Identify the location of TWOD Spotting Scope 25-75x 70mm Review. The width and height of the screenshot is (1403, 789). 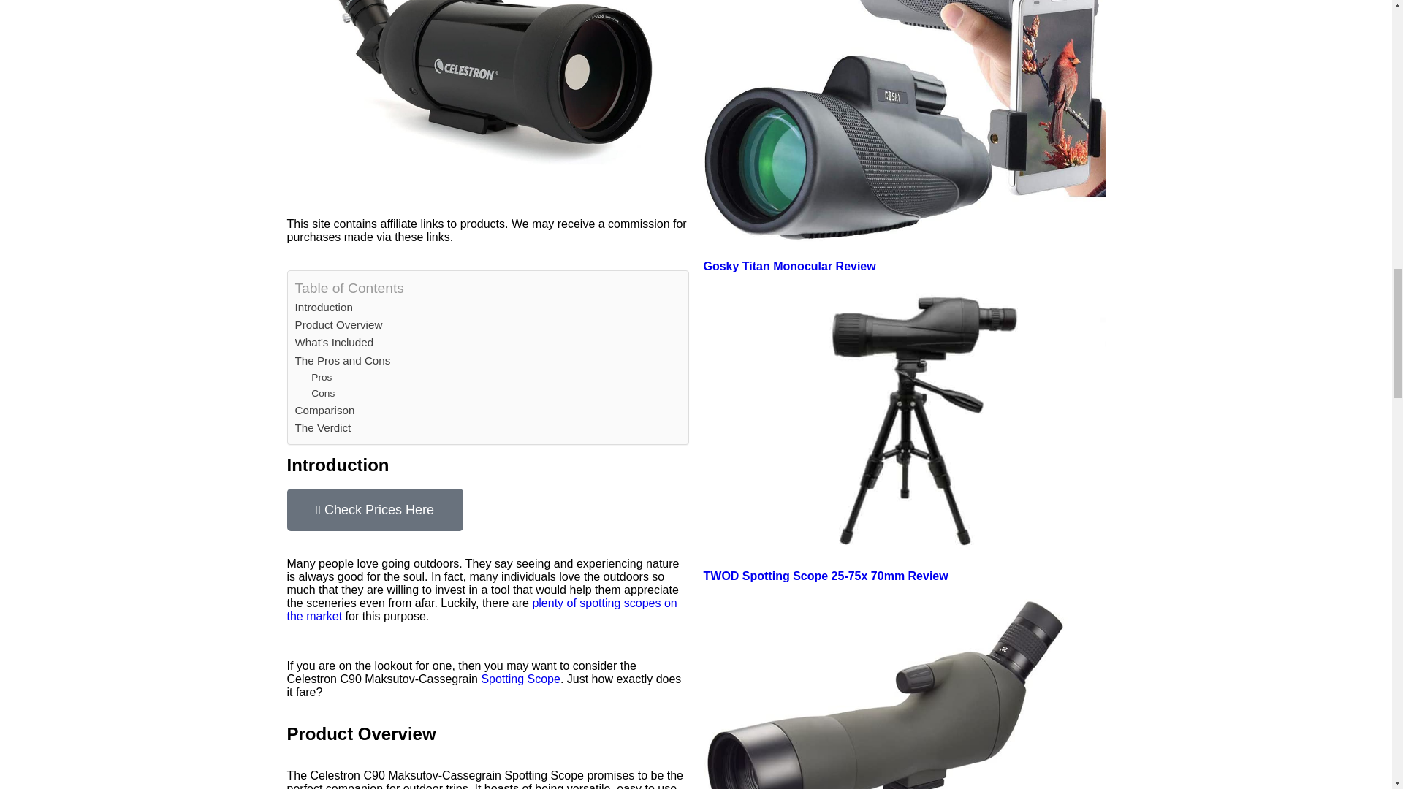
(825, 576).